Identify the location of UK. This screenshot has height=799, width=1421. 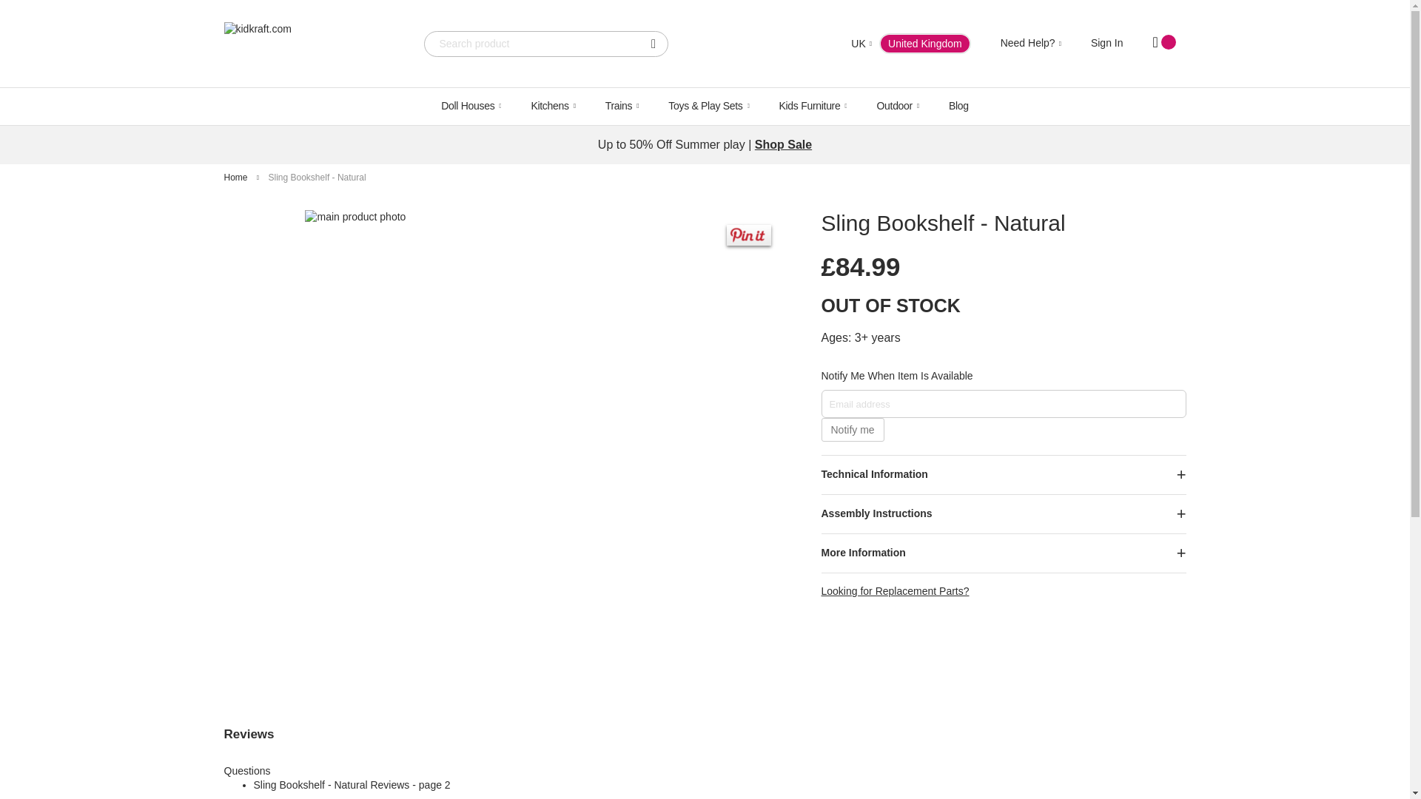
(853, 44).